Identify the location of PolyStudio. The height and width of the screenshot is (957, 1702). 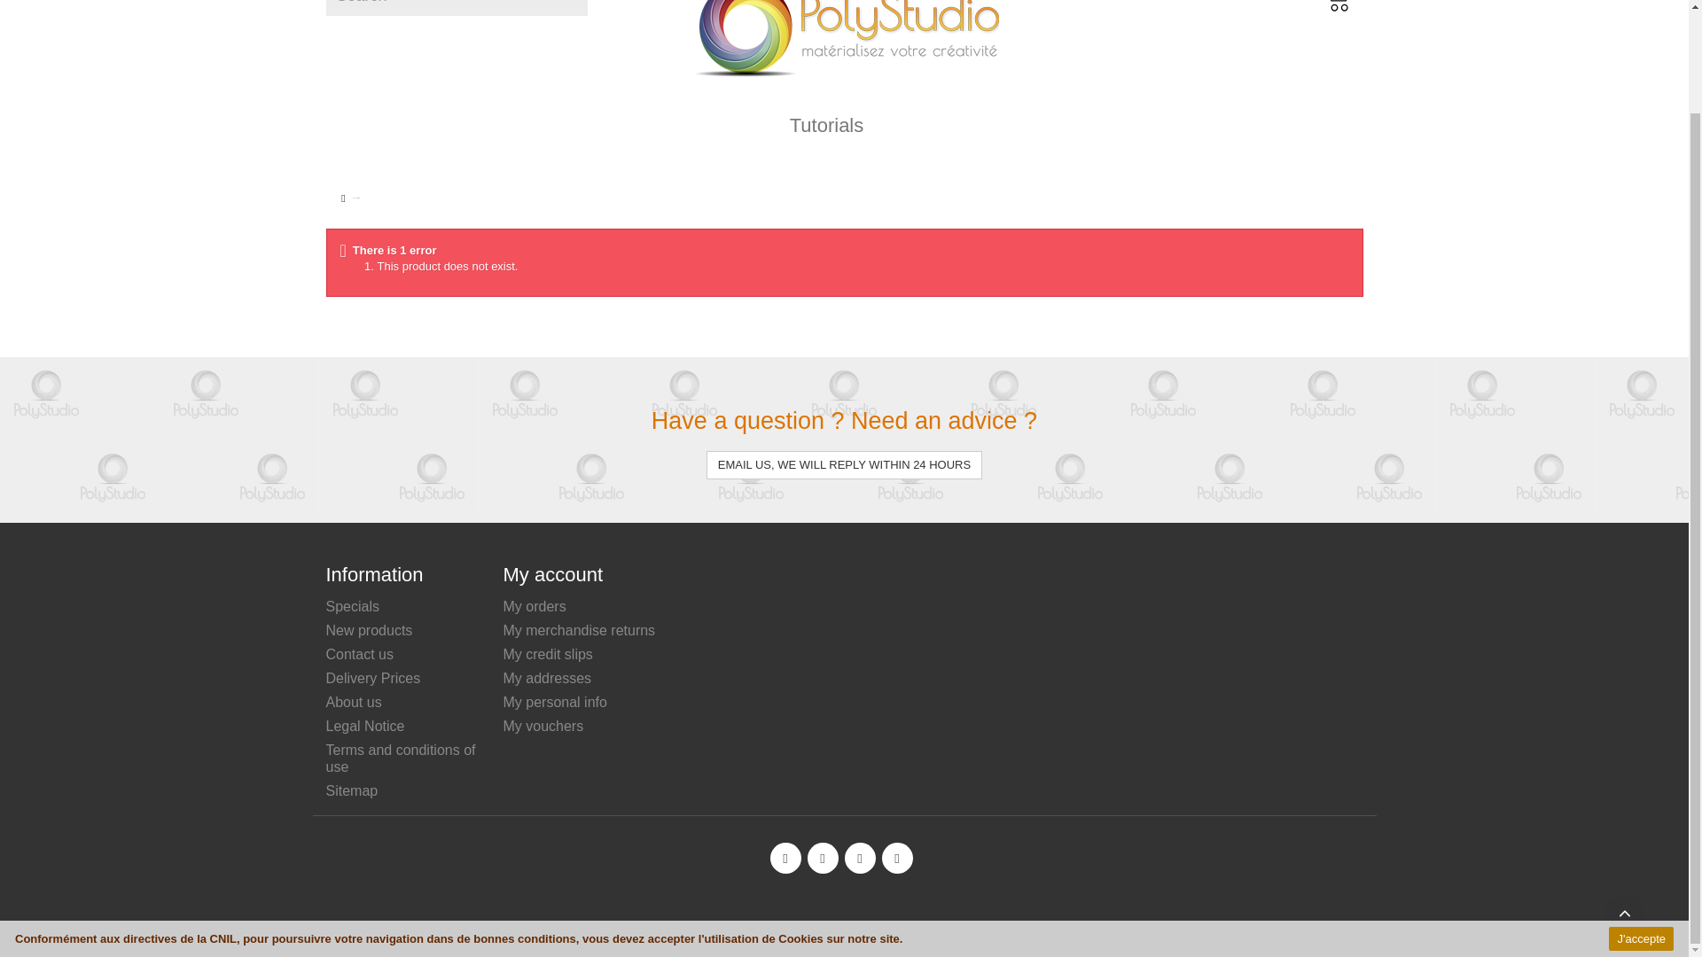
(843, 43).